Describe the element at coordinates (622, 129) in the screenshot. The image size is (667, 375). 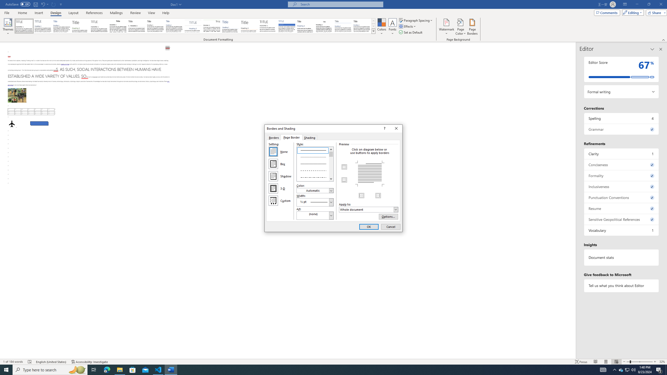
I see `Grammar, 0 issues. Press space or enter to review items.` at that location.